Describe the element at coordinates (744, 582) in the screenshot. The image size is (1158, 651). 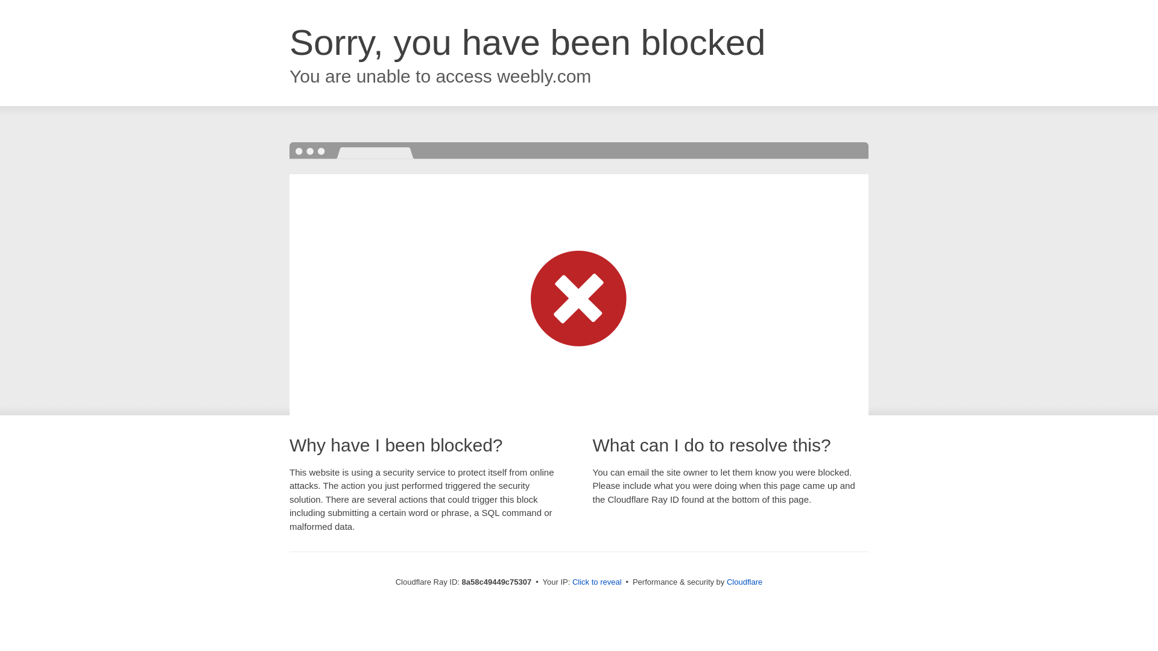
I see `Cloudflare` at that location.